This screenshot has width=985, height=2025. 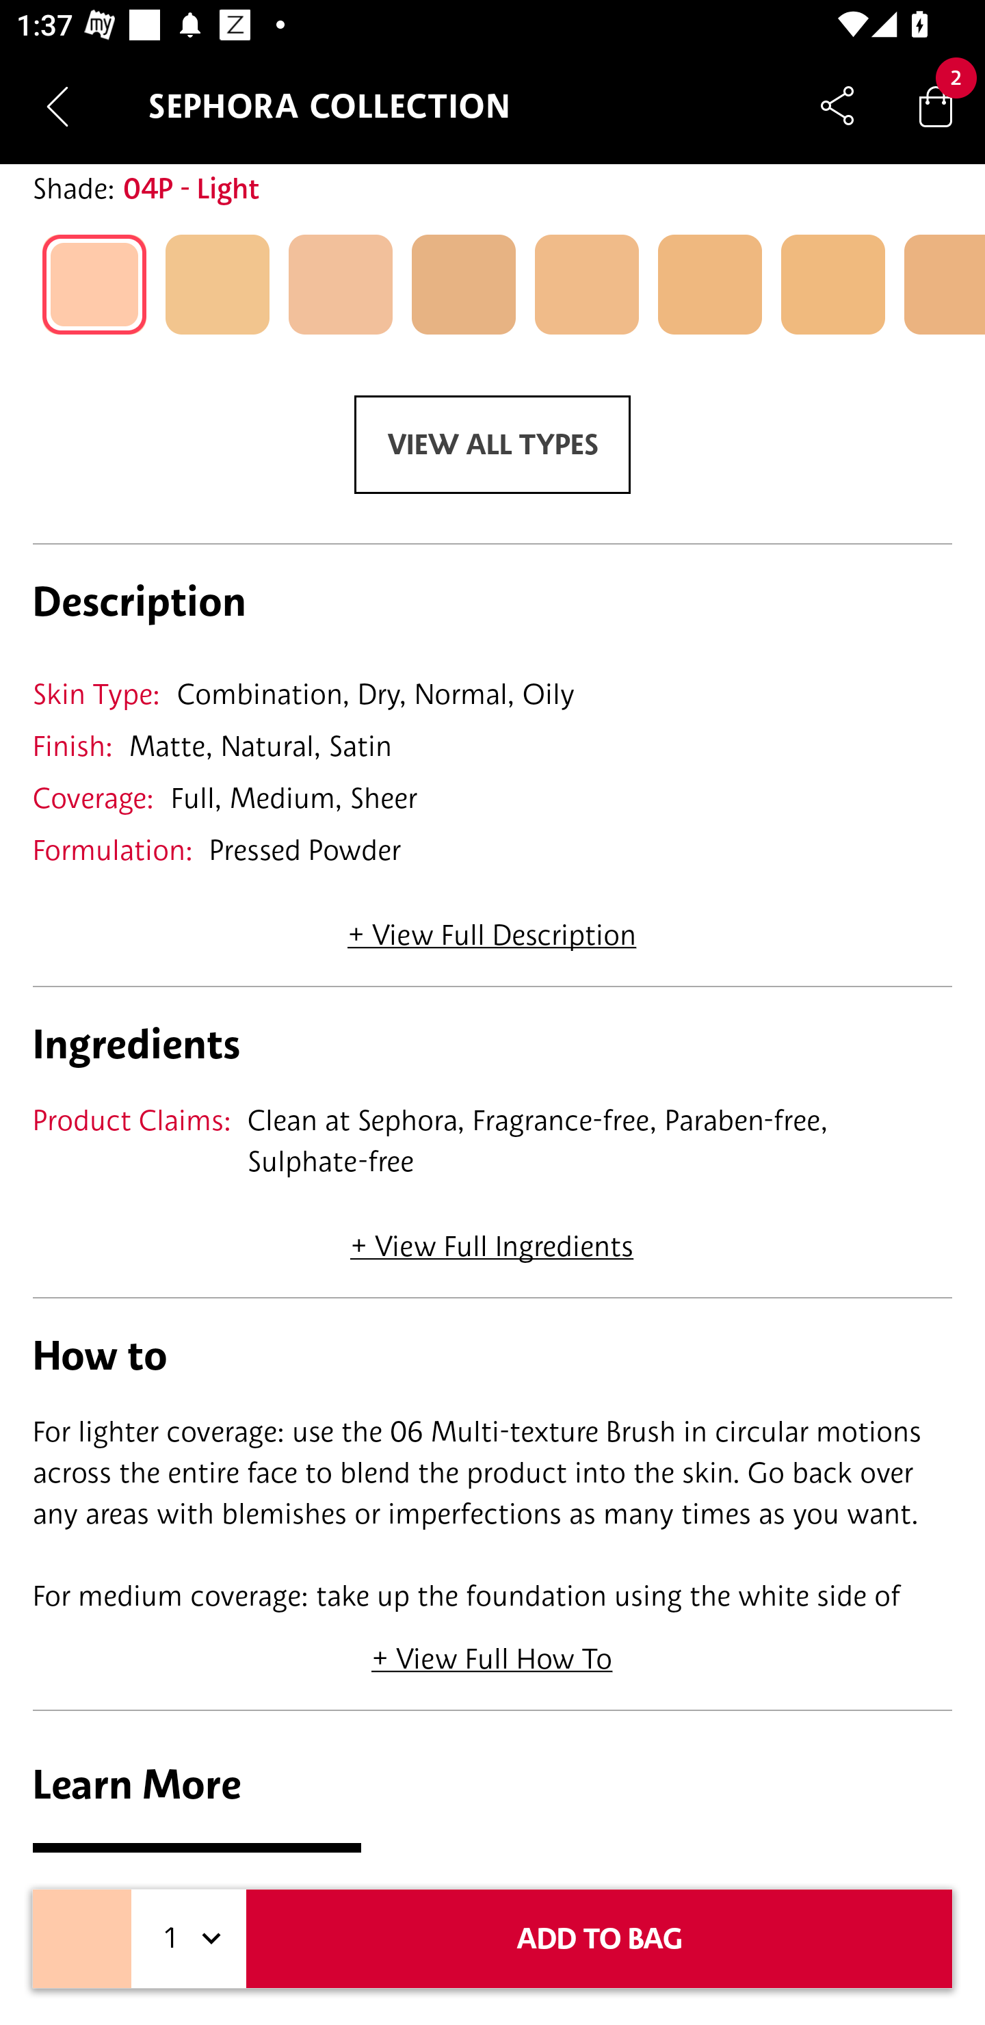 What do you see at coordinates (599, 1939) in the screenshot?
I see `ADD TO BAG` at bounding box center [599, 1939].